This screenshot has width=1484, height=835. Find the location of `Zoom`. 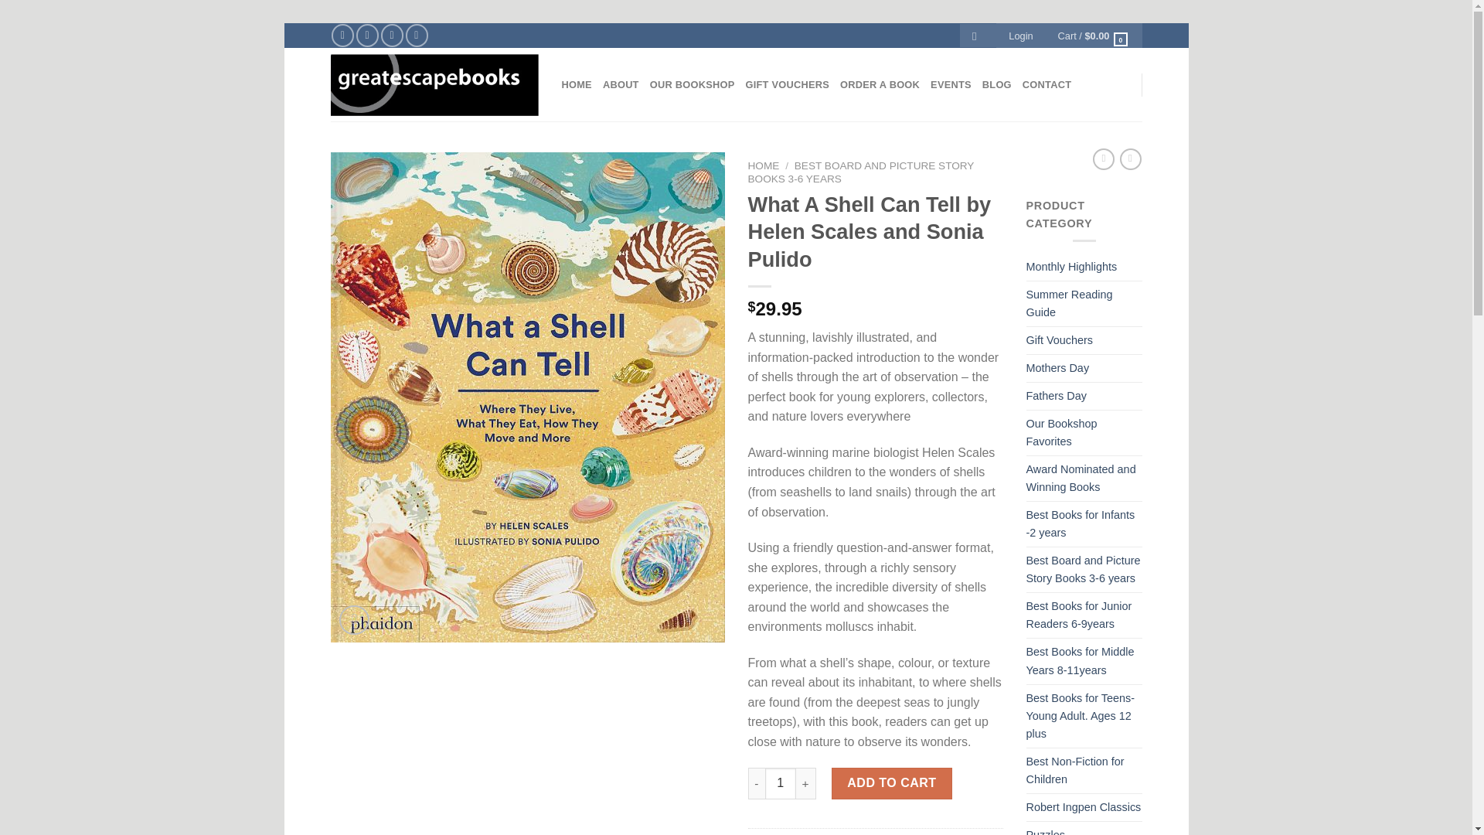

Zoom is located at coordinates (354, 620).